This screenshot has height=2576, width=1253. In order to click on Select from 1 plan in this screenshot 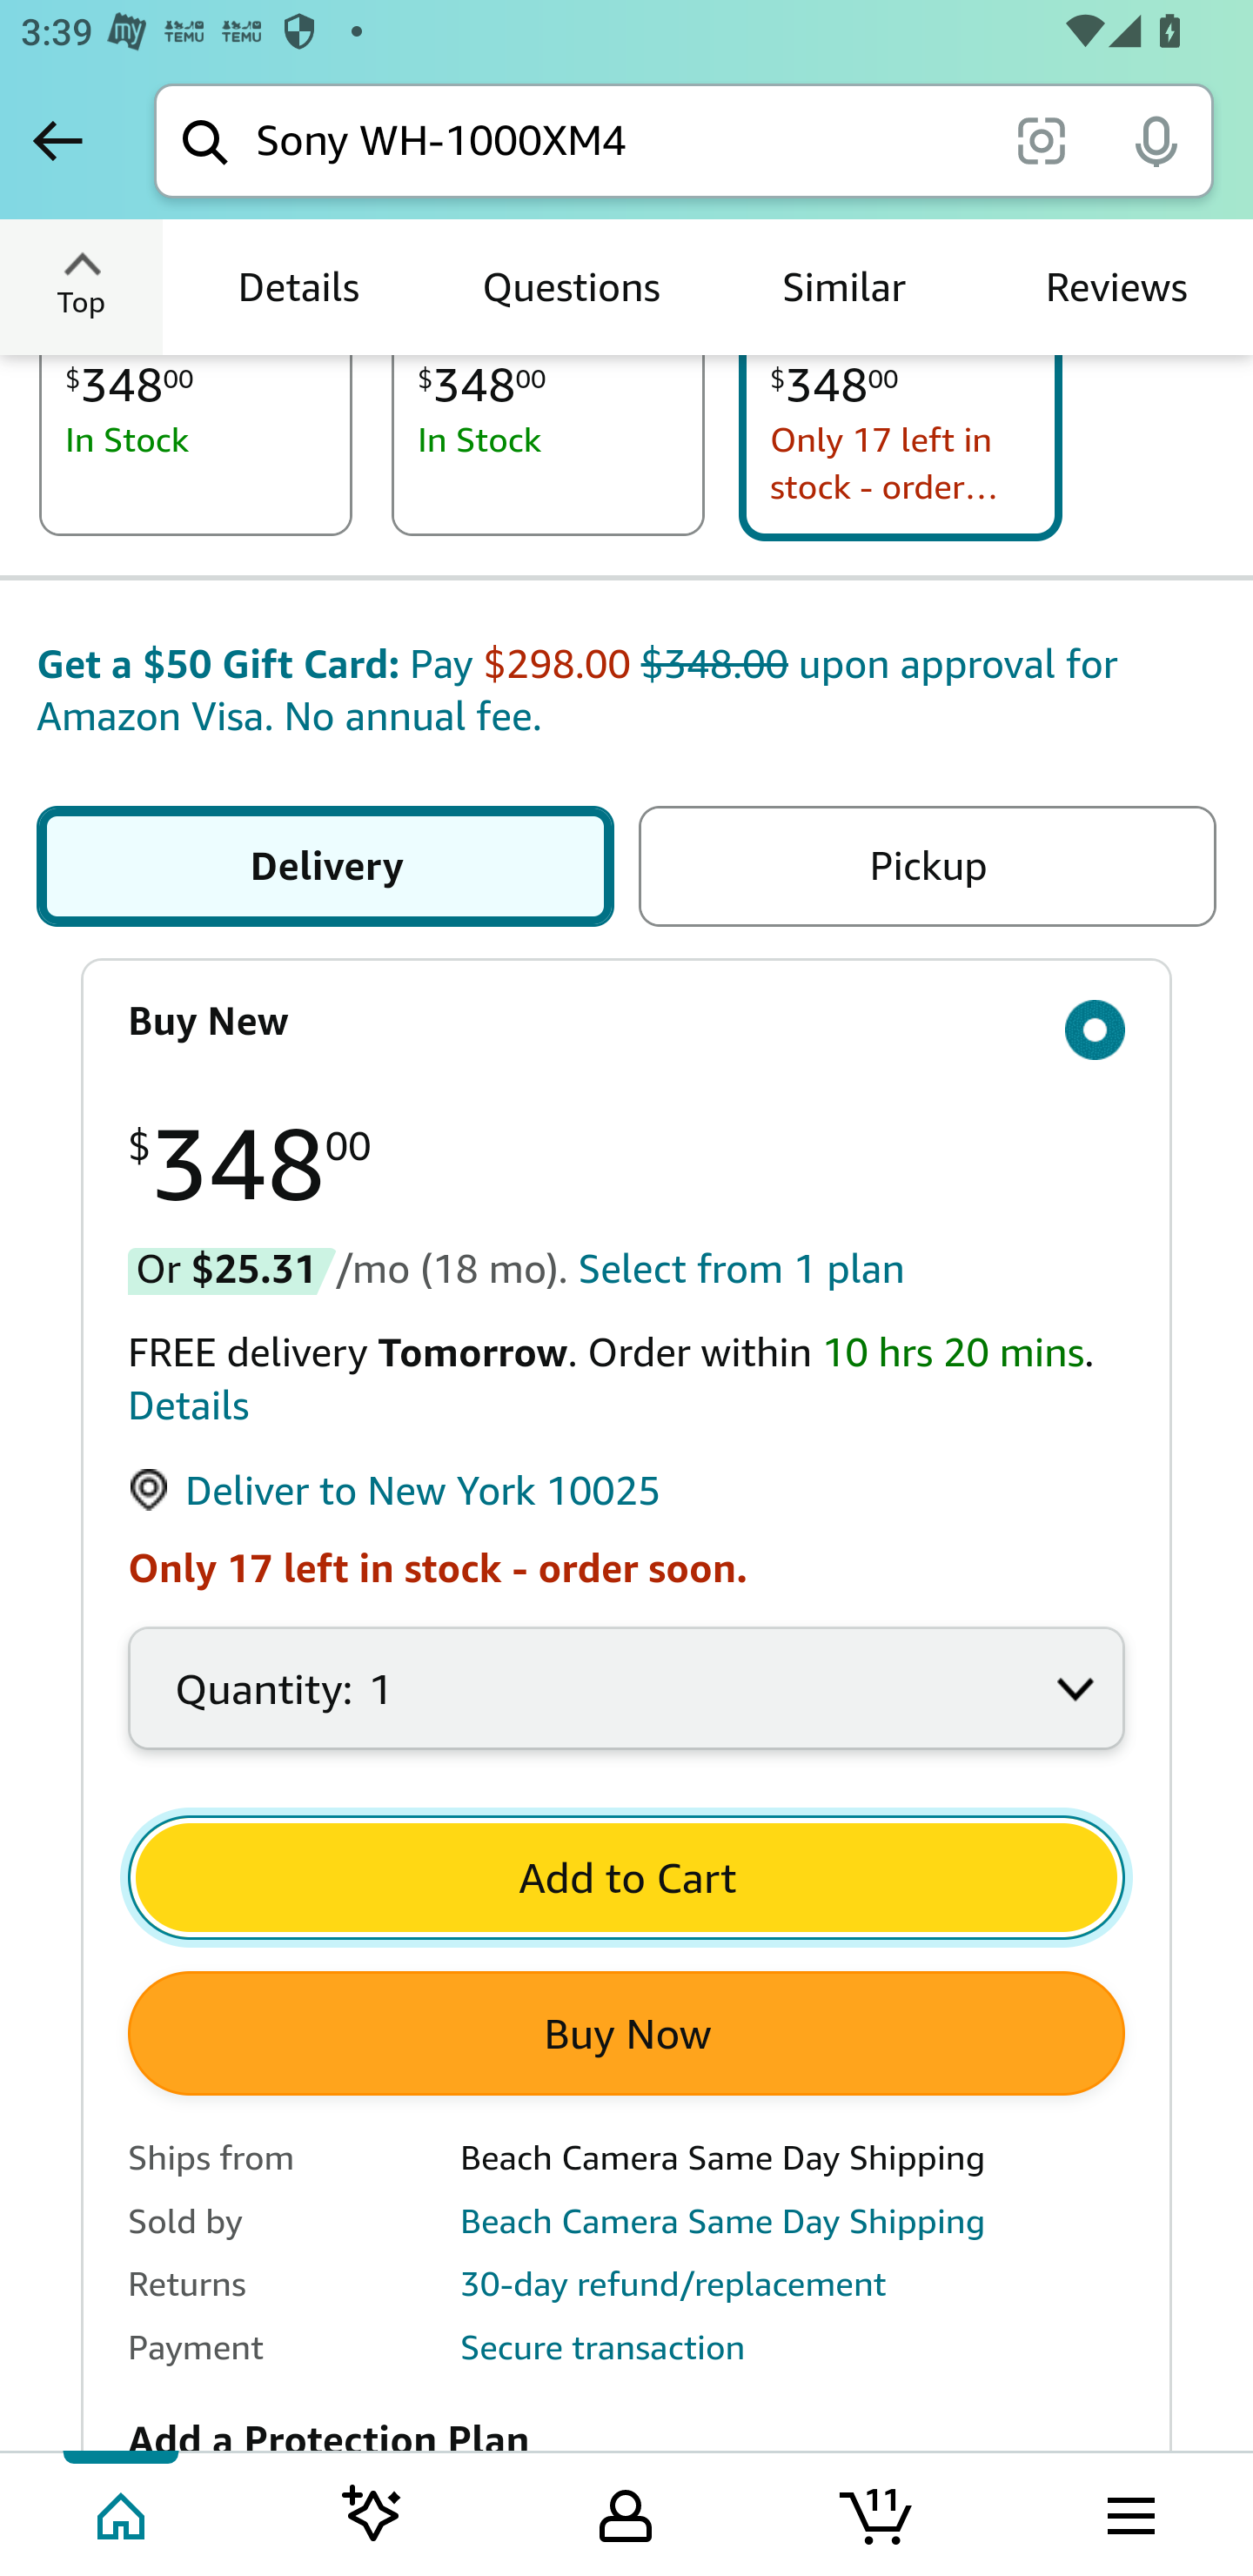, I will do `click(741, 1269)`.